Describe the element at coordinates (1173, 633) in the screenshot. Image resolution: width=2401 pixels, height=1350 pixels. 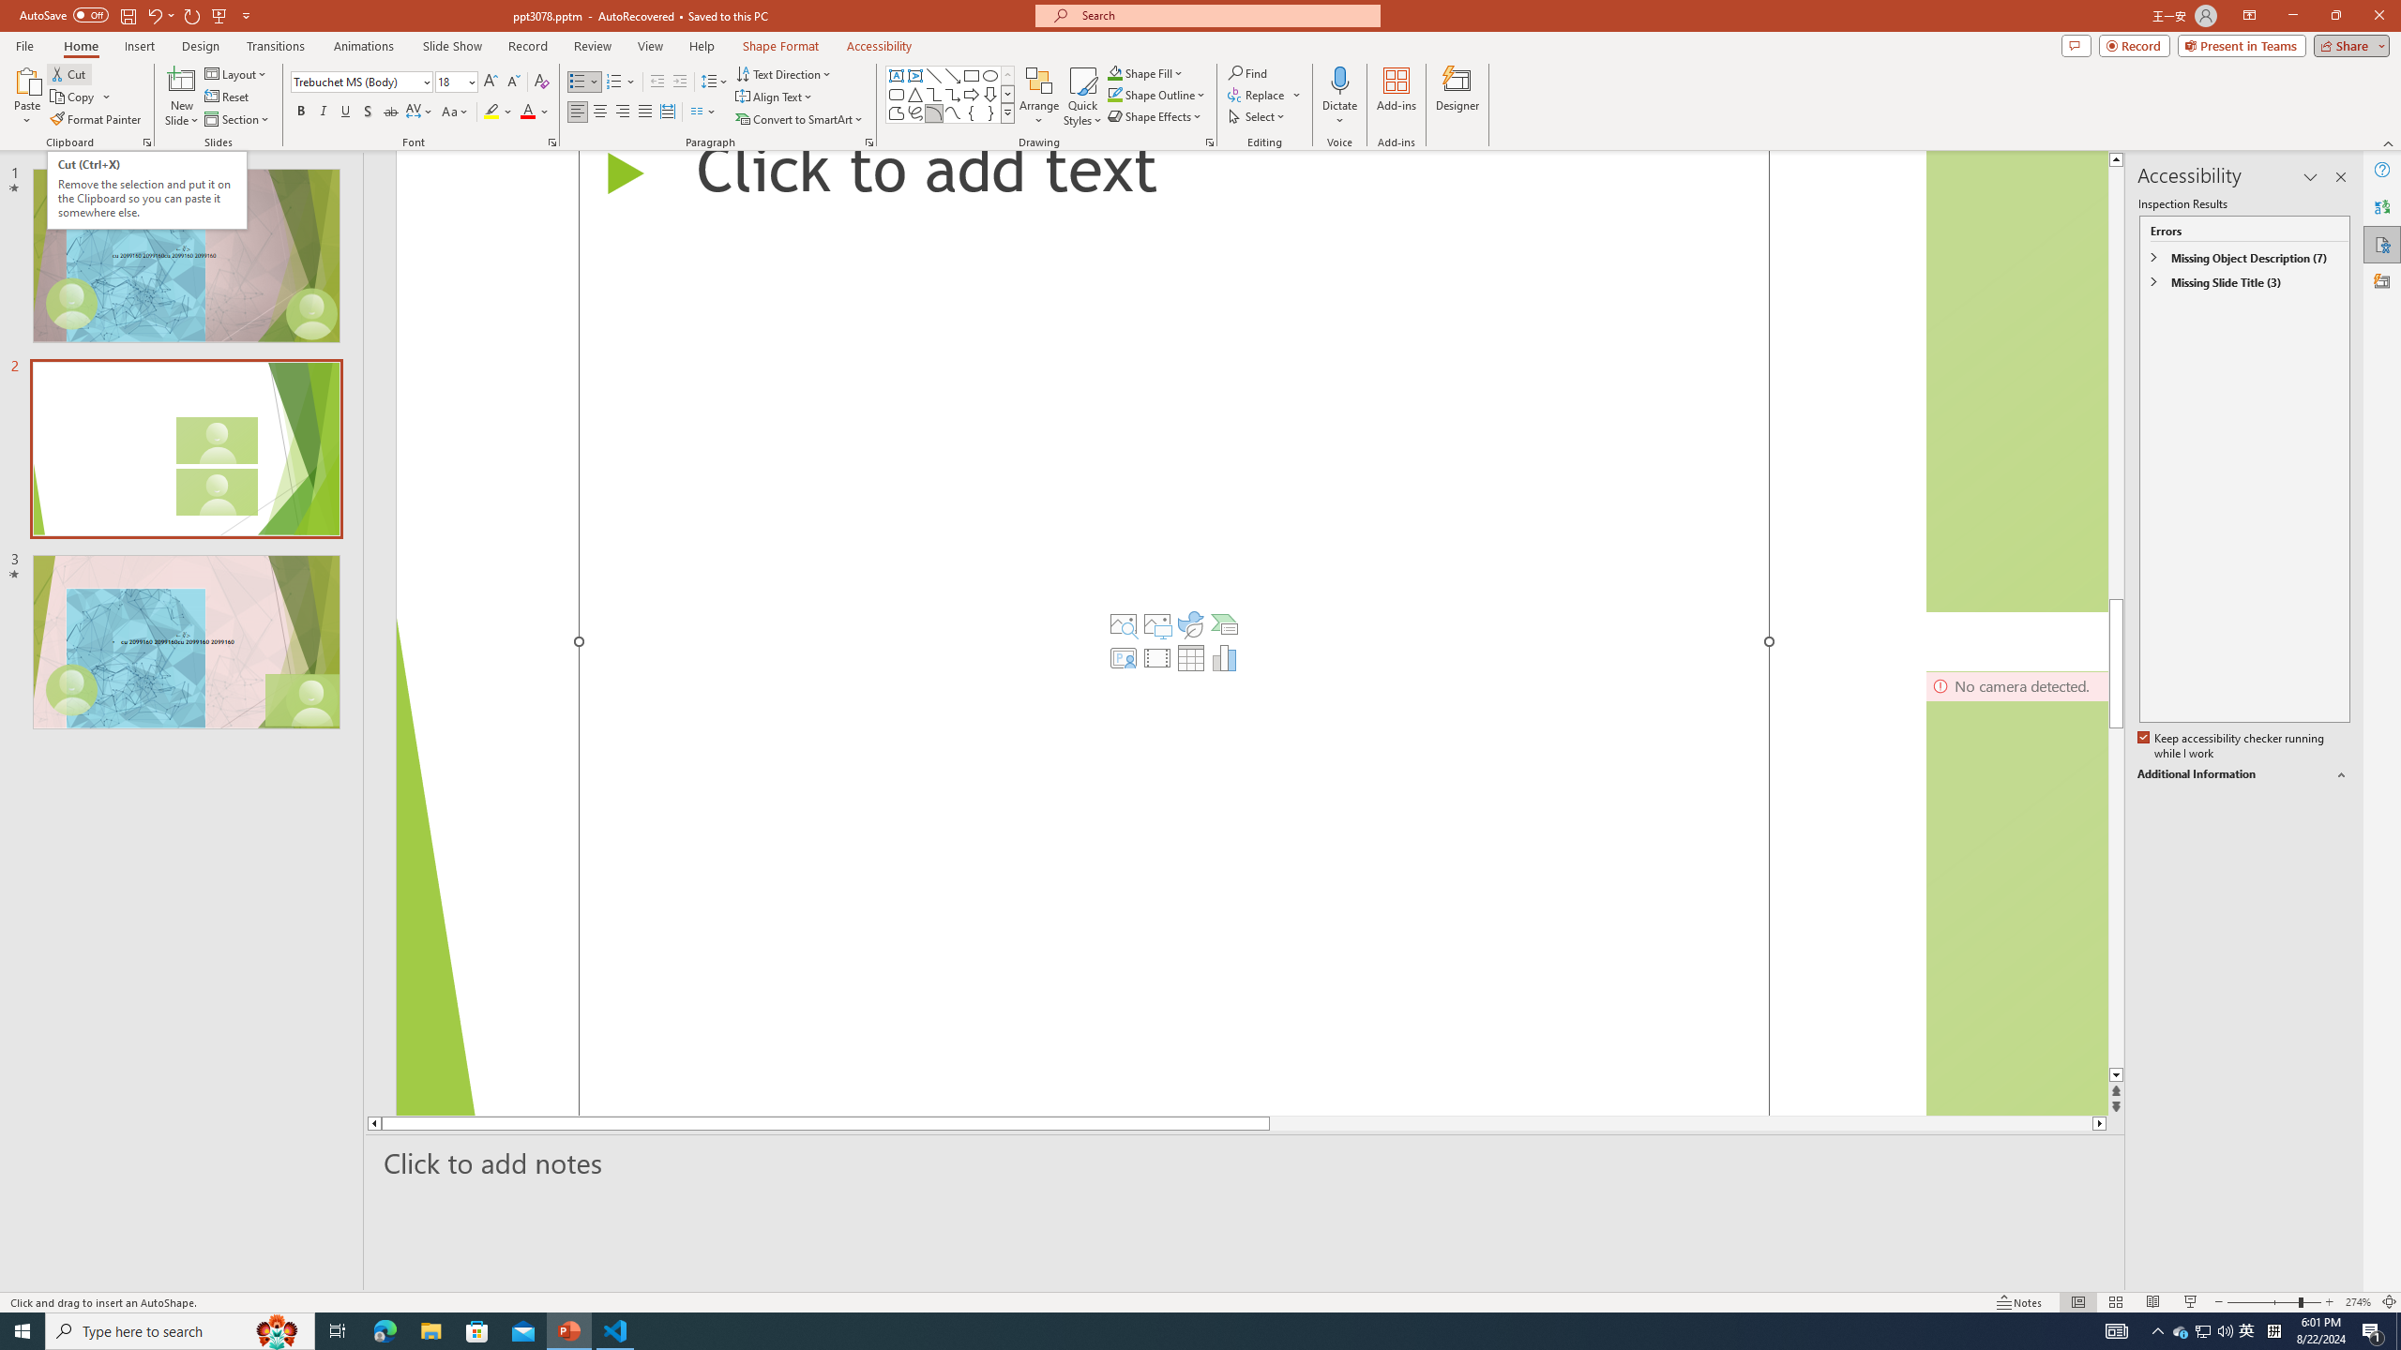
I see `Content Placeholder` at that location.